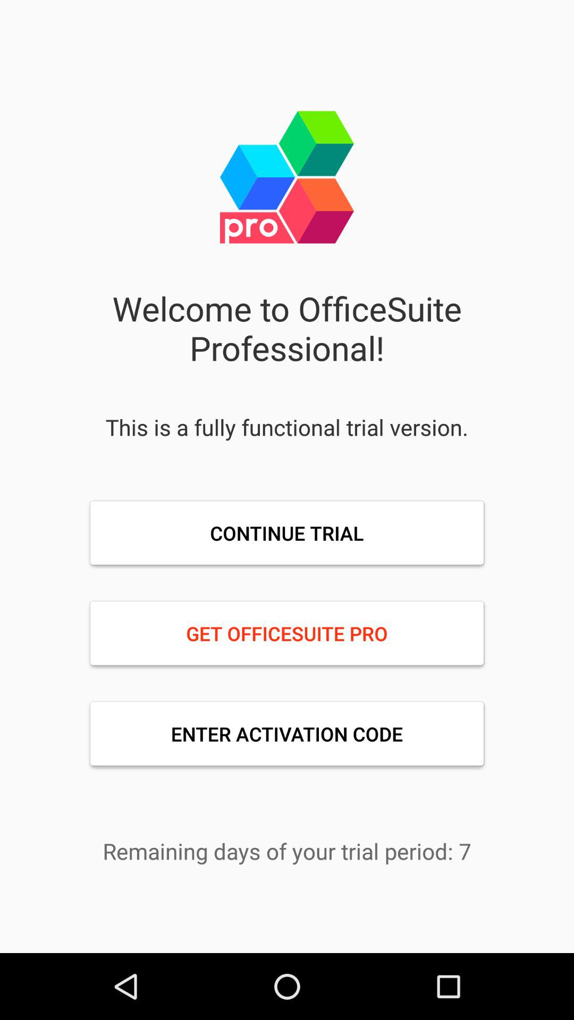  What do you see at coordinates (287, 734) in the screenshot?
I see `click the enter activation code` at bounding box center [287, 734].